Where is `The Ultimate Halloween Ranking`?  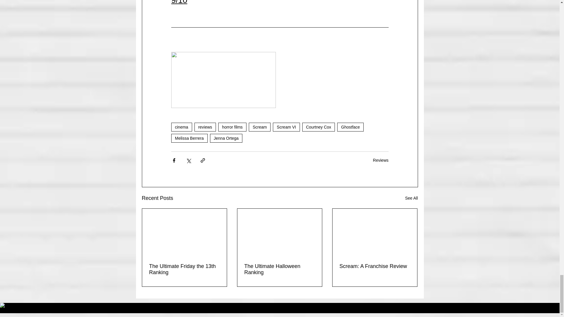
The Ultimate Halloween Ranking is located at coordinates (279, 269).